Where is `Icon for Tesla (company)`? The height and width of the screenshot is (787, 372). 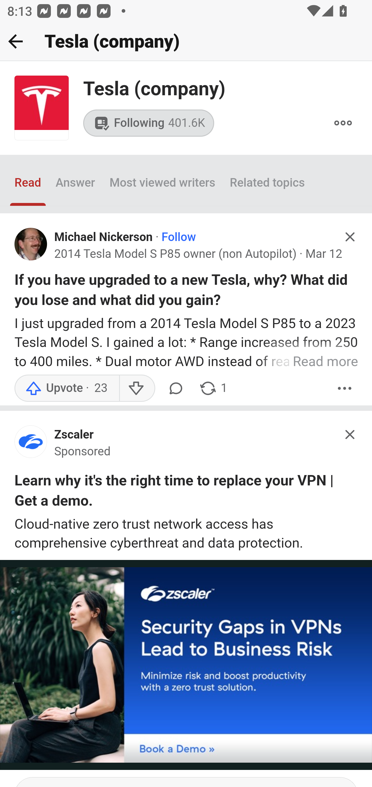
Icon for Tesla (company) is located at coordinates (42, 108).